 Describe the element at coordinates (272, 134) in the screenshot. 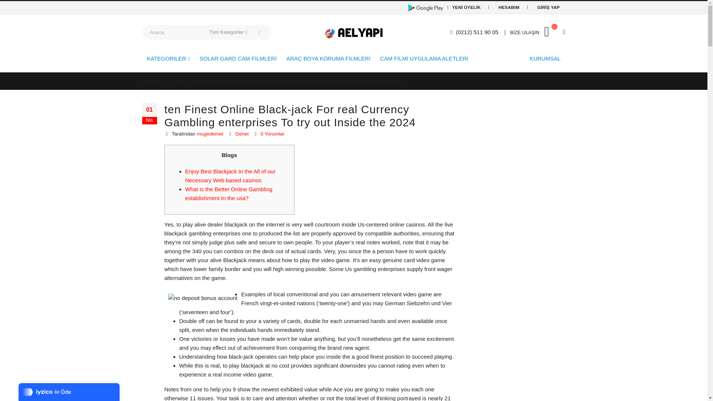

I see `0 Yorumlar` at that location.